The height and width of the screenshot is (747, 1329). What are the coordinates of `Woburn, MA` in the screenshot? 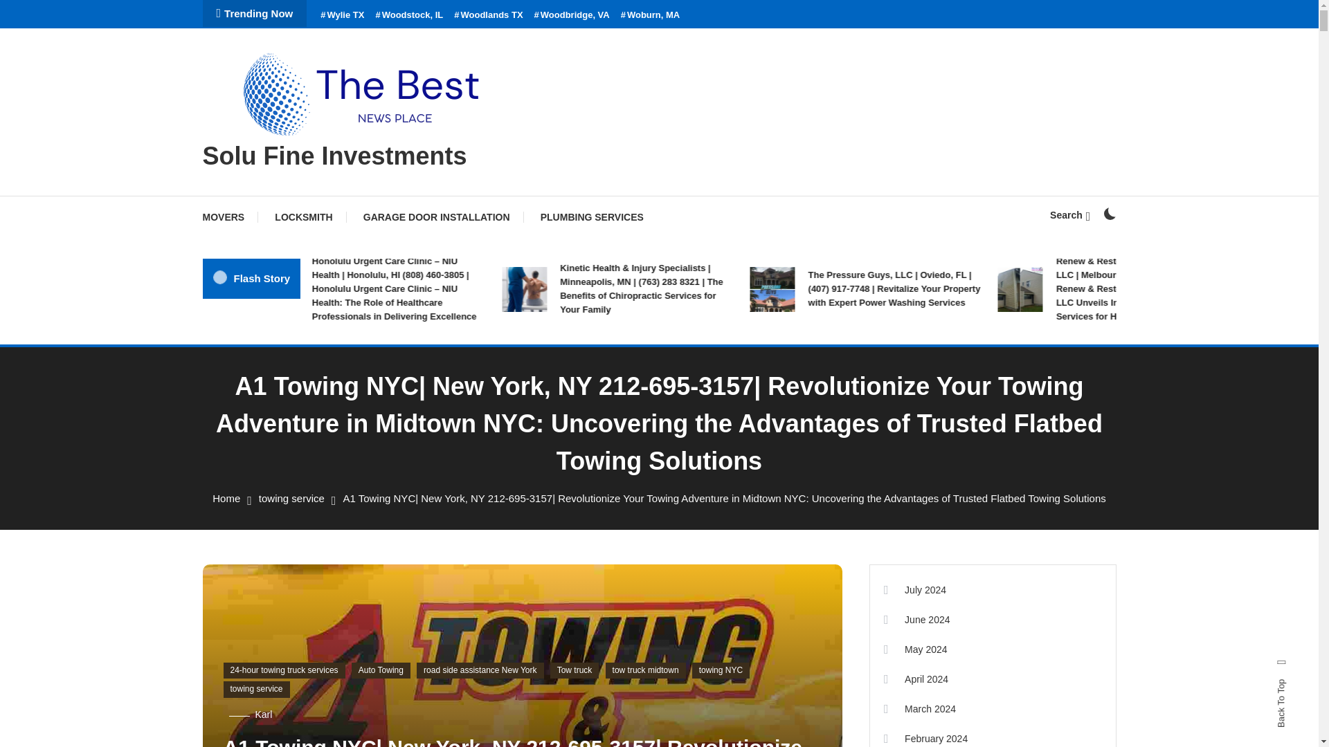 It's located at (651, 15).